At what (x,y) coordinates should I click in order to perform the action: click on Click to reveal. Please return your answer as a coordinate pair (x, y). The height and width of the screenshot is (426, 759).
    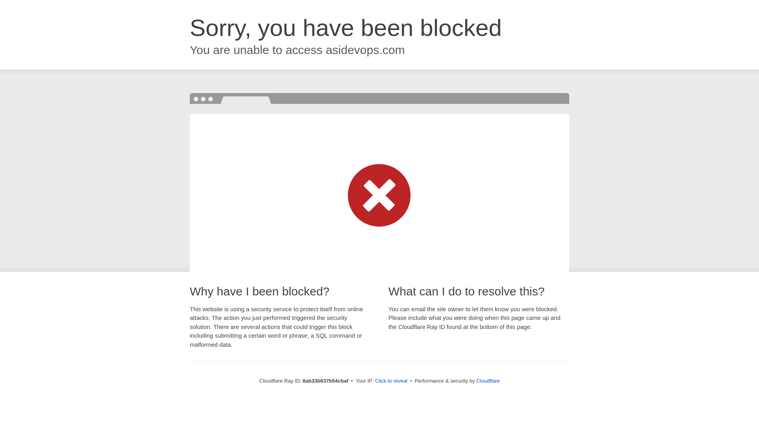
    Looking at the image, I should click on (391, 381).